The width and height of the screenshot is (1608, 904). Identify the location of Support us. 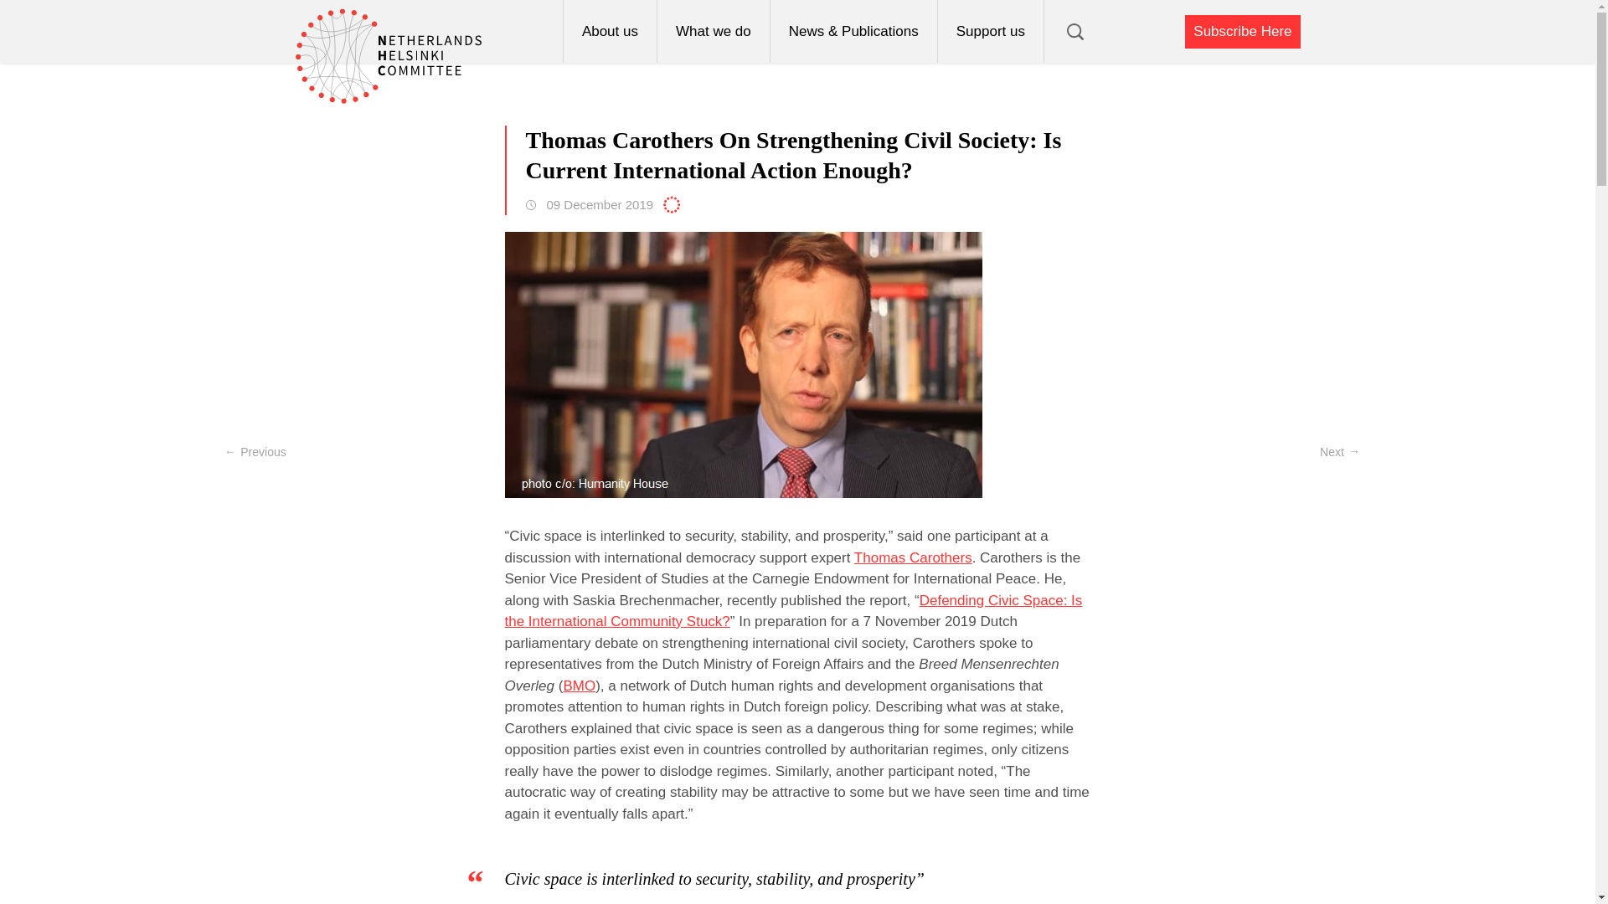
(990, 31).